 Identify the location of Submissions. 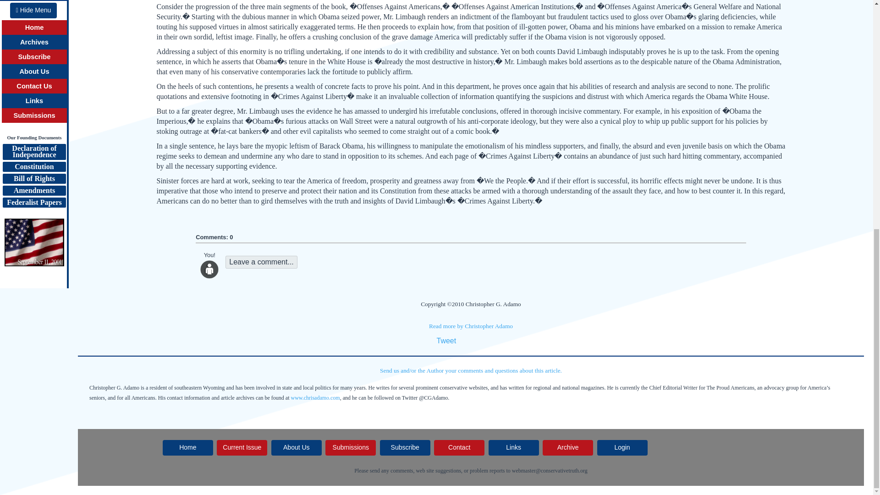
(350, 447).